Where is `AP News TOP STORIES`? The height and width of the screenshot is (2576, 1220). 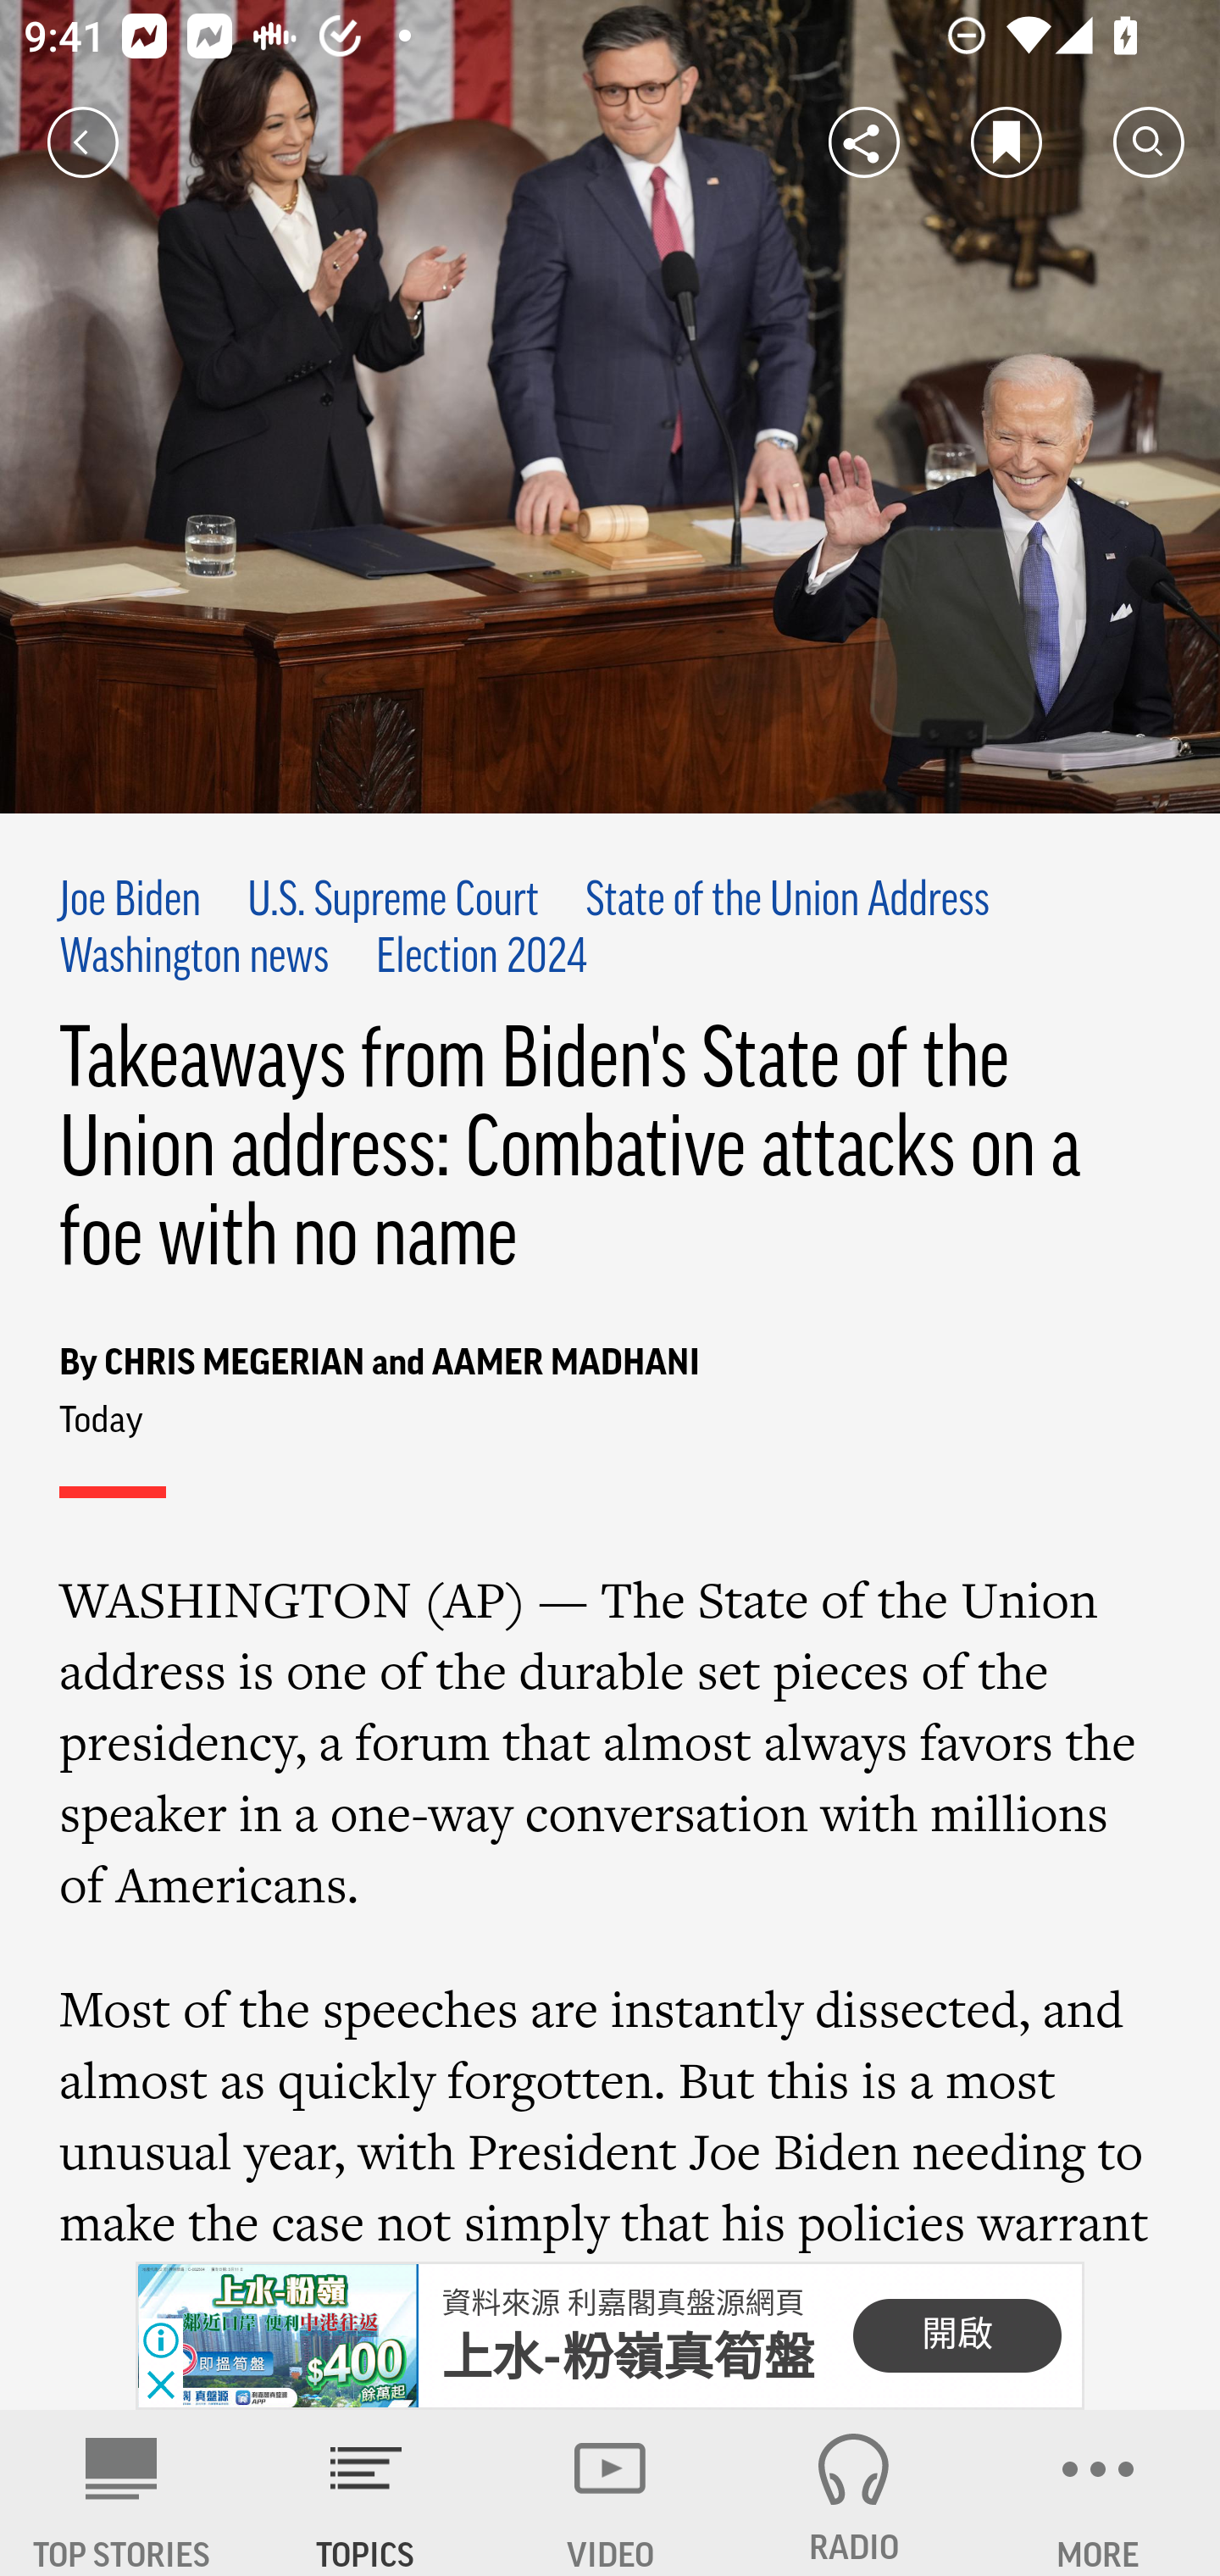
AP News TOP STORIES is located at coordinates (122, 2493).